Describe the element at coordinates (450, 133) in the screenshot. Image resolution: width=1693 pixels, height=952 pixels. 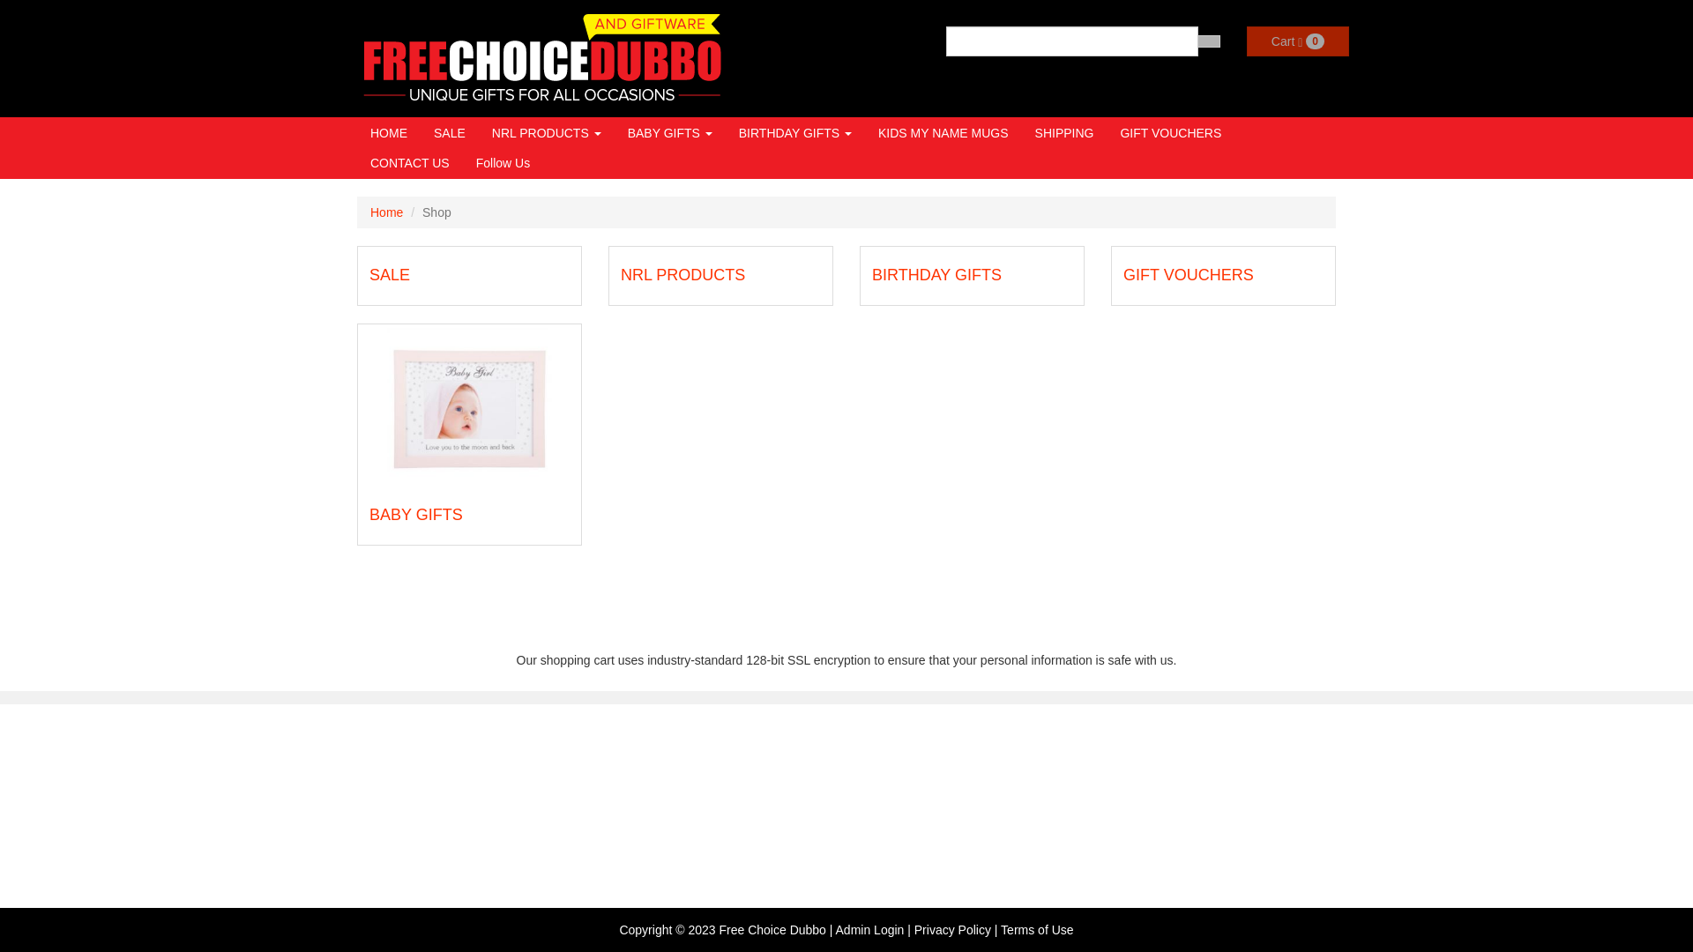
I see `SALE` at that location.